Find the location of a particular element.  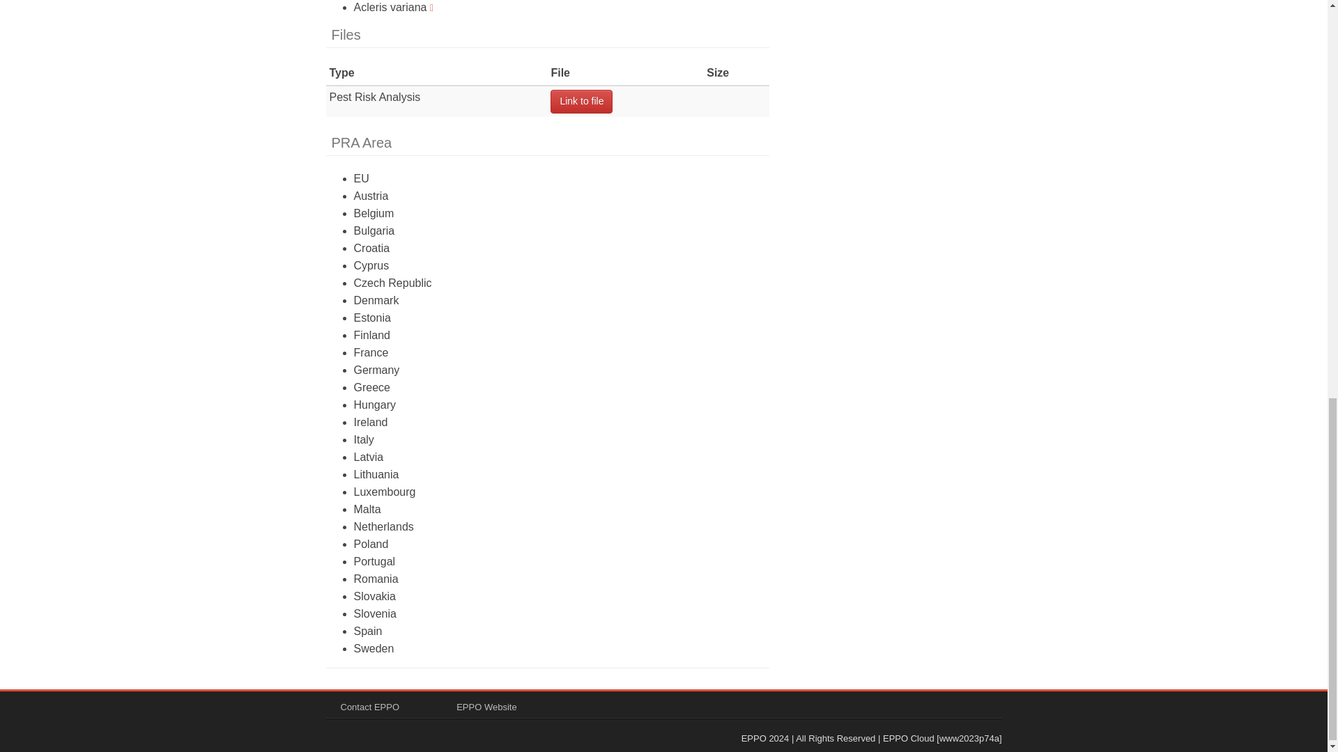

EPPO Website is located at coordinates (486, 706).